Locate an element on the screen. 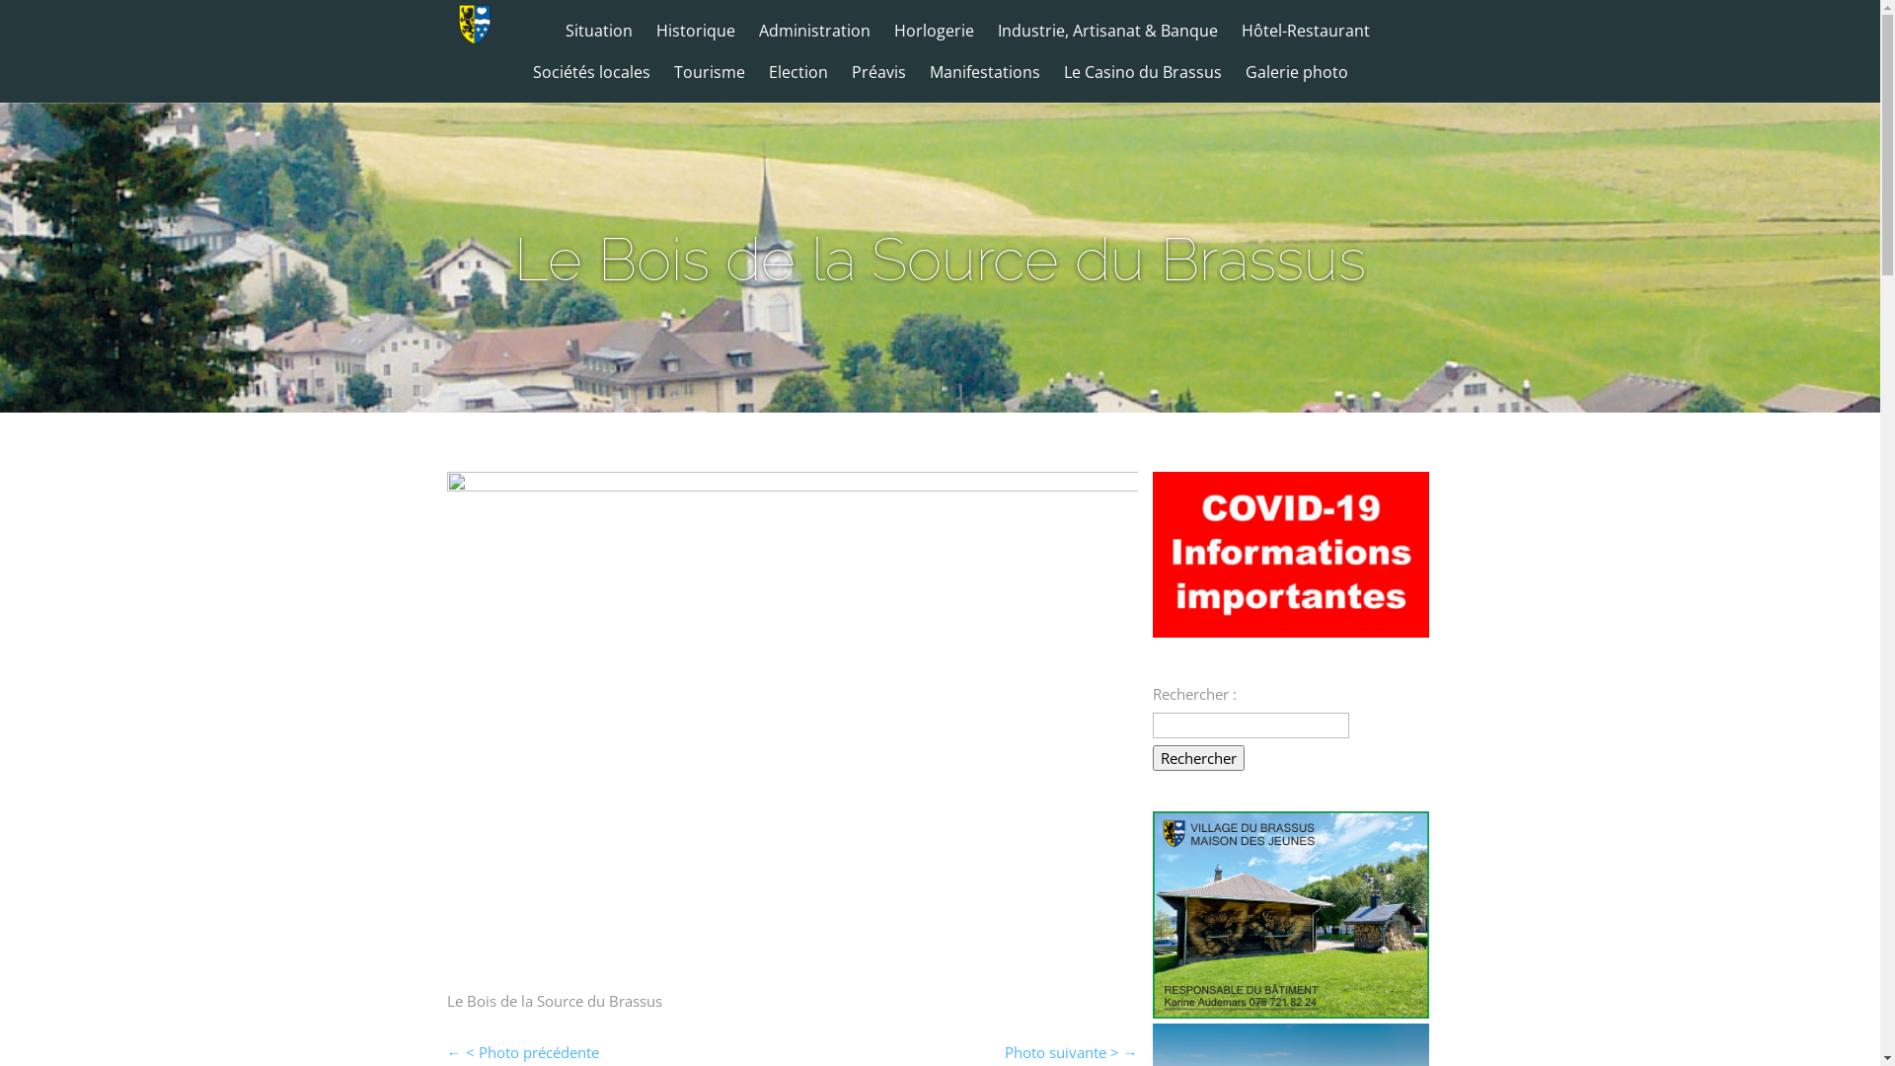 This screenshot has width=1895, height=1066. Situation is located at coordinates (599, 40).